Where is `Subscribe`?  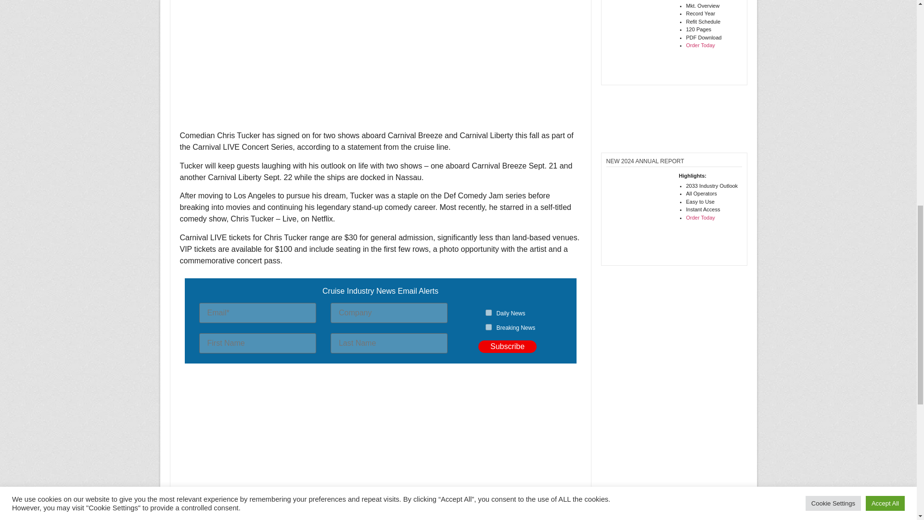 Subscribe is located at coordinates (507, 347).